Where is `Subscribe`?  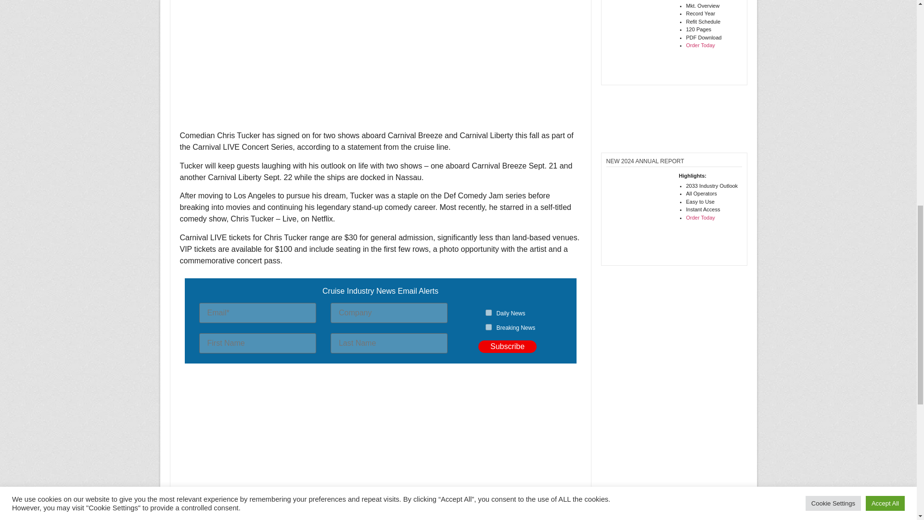 Subscribe is located at coordinates (507, 347).